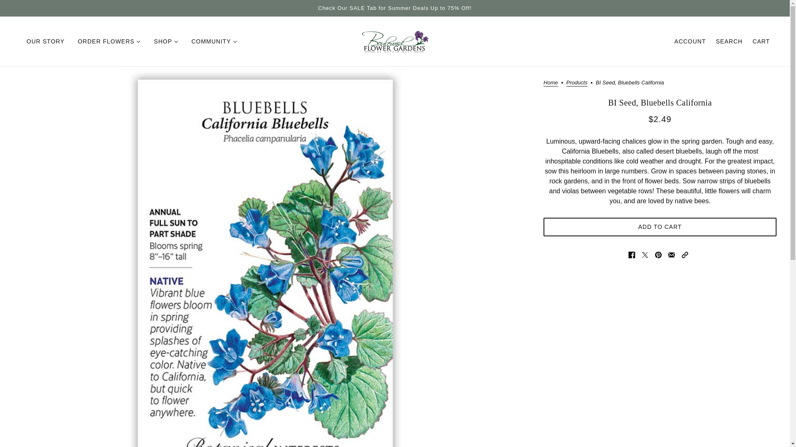  Describe the element at coordinates (214, 41) in the screenshot. I see `COMMUNITY ` at that location.